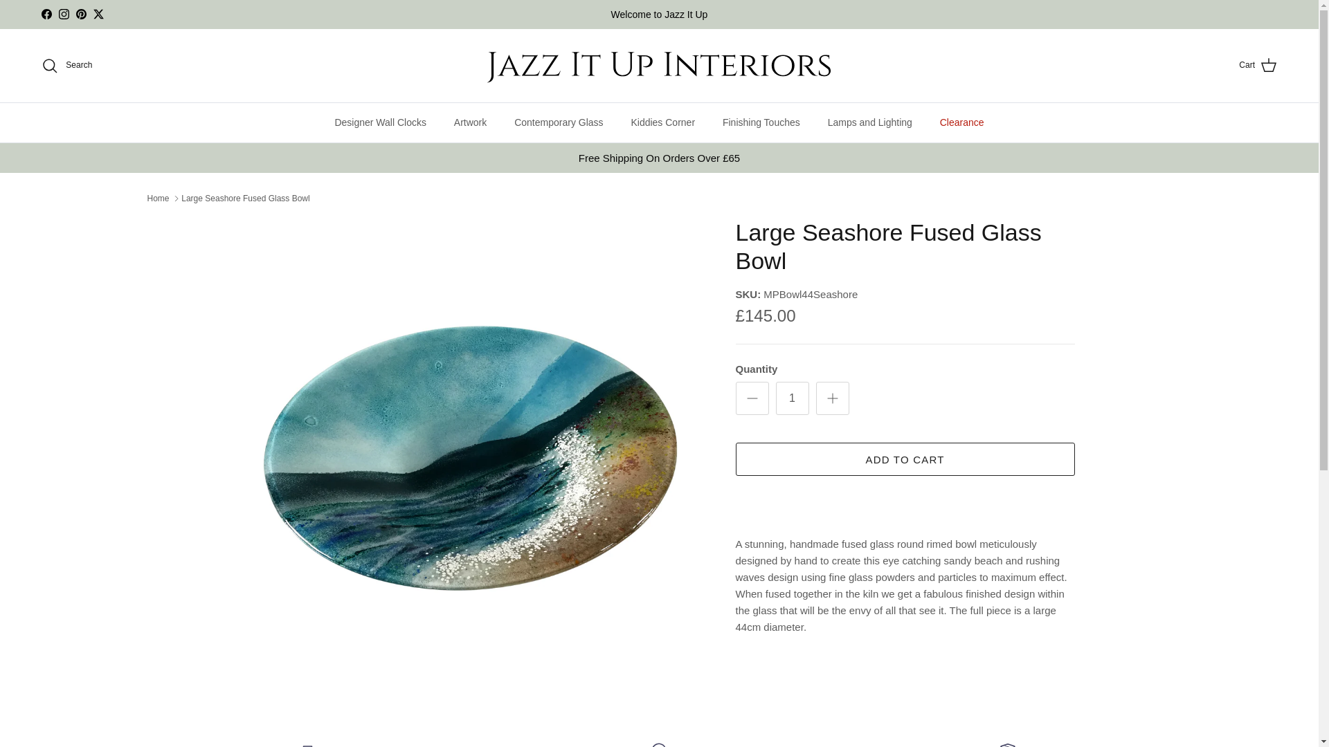 The height and width of the screenshot is (747, 1329). What do you see at coordinates (1258, 66) in the screenshot?
I see `Cart` at bounding box center [1258, 66].